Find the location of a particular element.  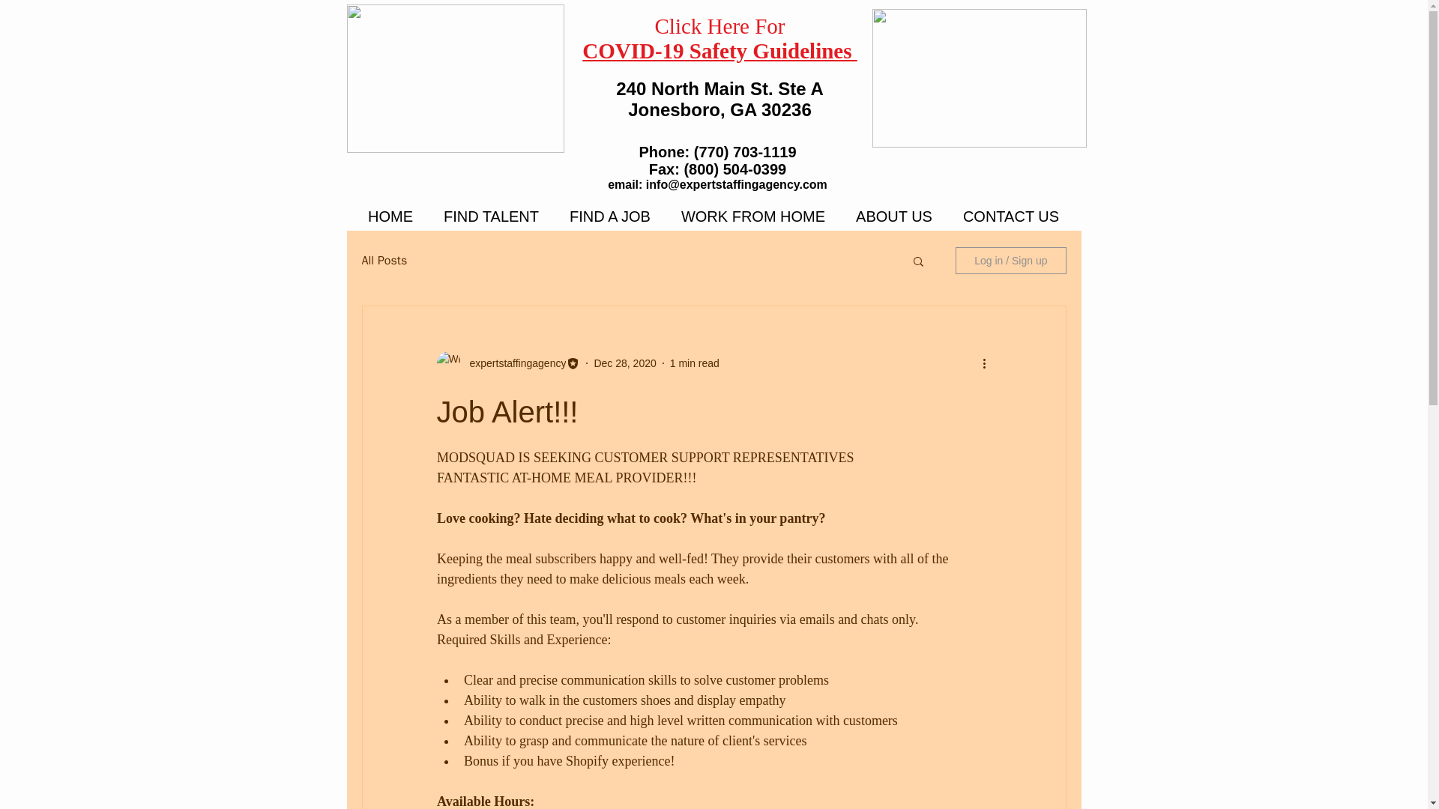

ABOUT US is located at coordinates (894, 216).